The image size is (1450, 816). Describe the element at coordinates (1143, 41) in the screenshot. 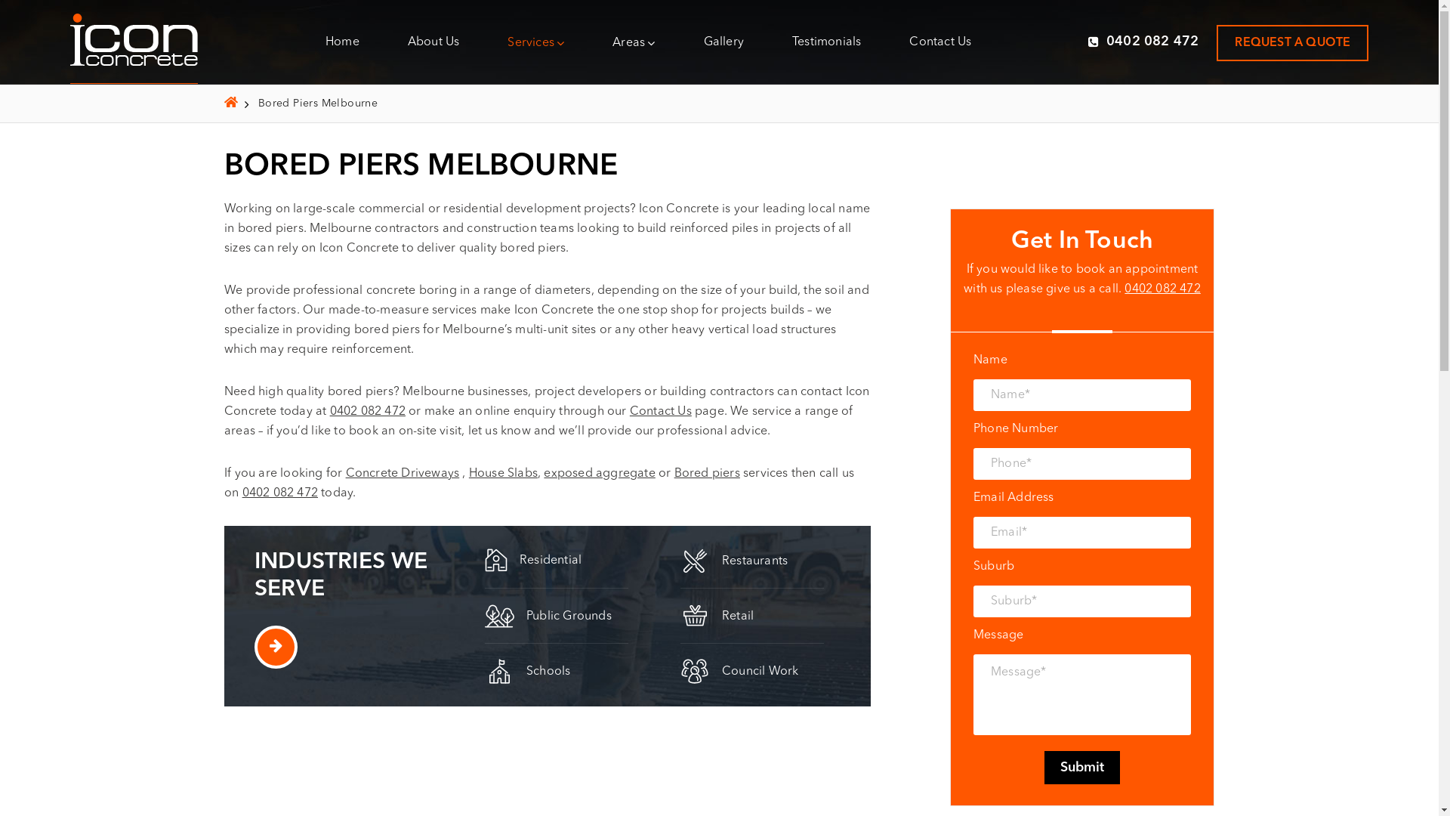

I see `0402 082 472` at that location.